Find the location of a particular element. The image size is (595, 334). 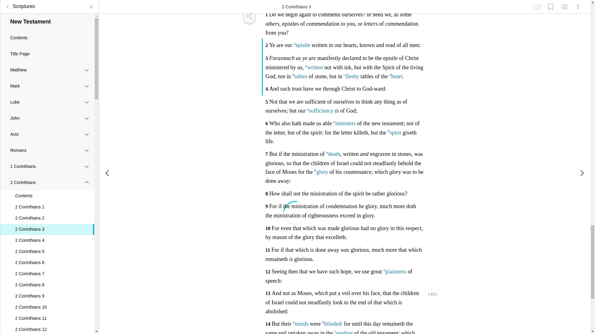

Mark is located at coordinates (47, 26).